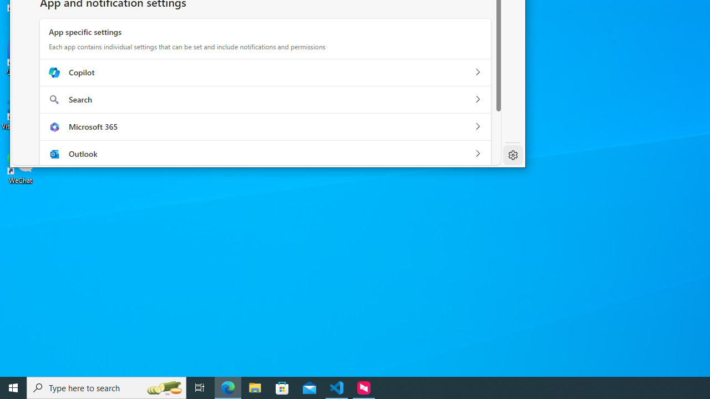  I want to click on Microsoft Edge - 1 running window, so click(228, 388).